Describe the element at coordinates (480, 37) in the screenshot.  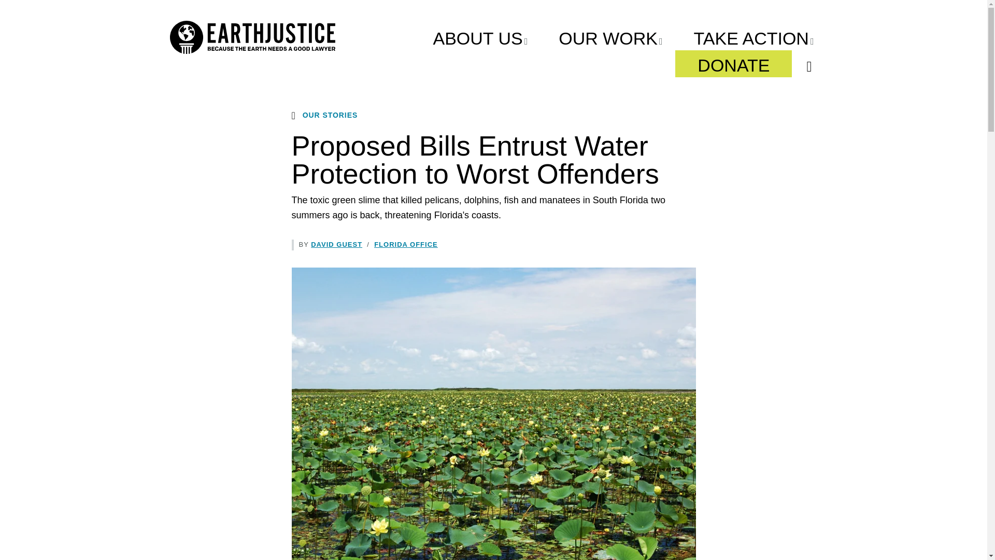
I see `ABOUT US` at that location.